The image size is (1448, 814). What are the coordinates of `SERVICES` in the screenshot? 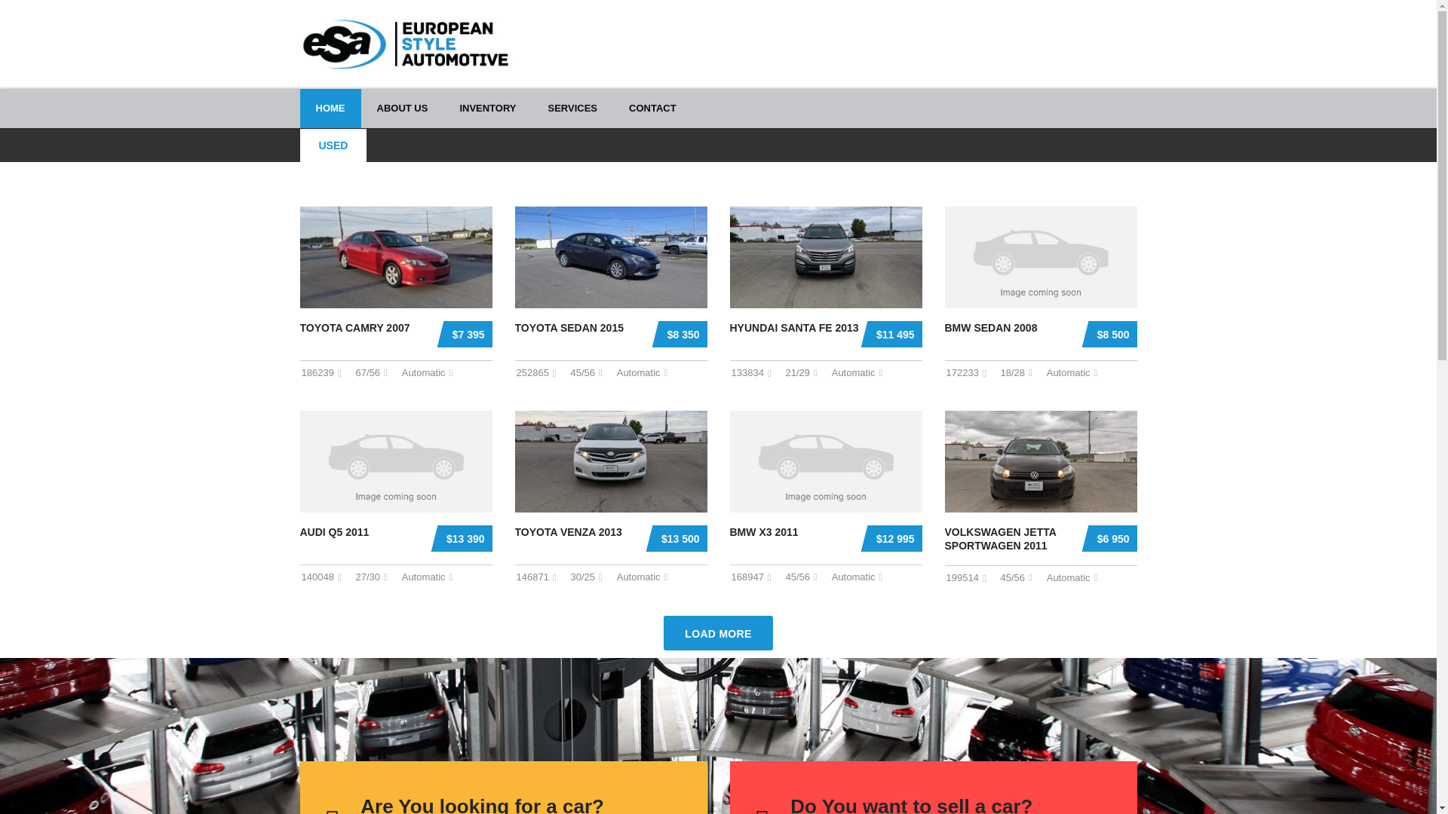 It's located at (406, 43).